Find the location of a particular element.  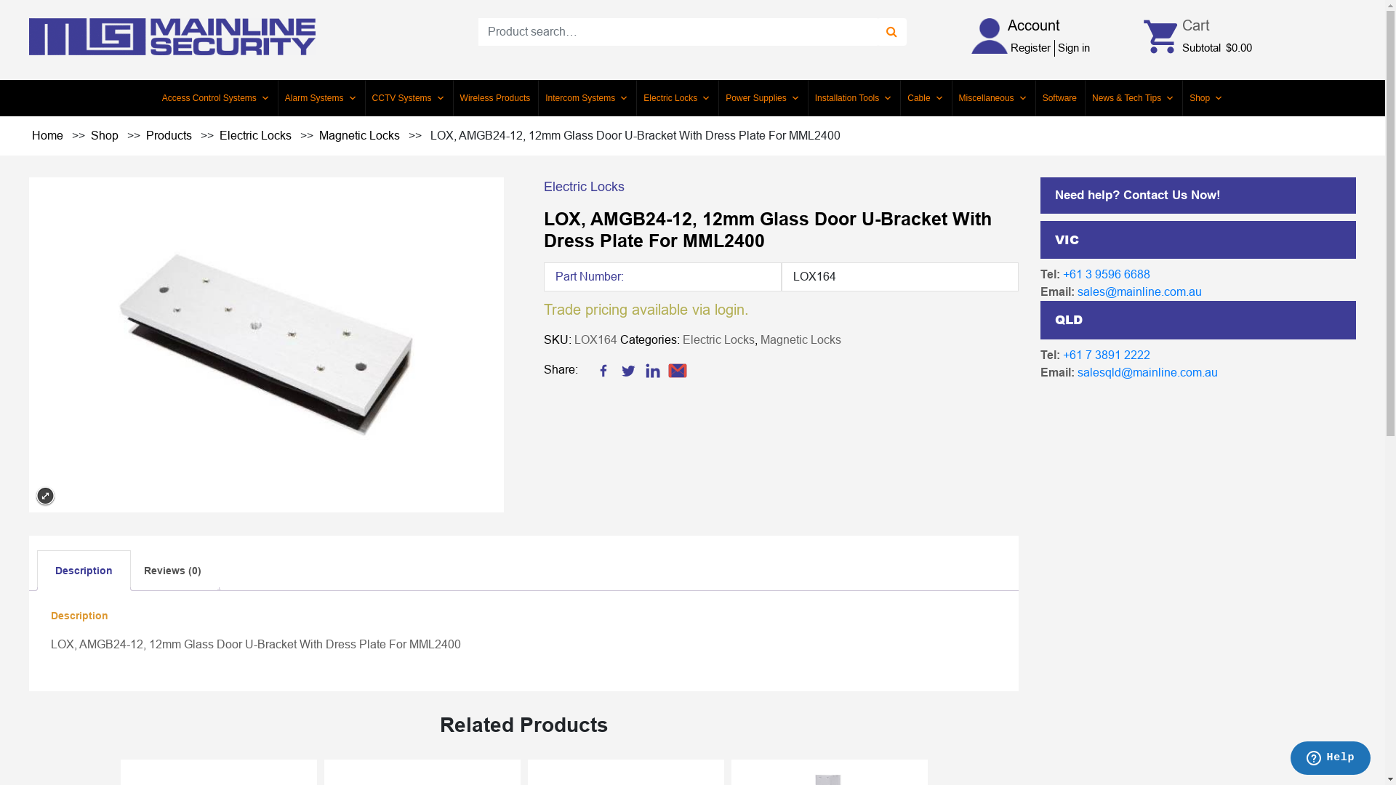

Software is located at coordinates (1060, 98).